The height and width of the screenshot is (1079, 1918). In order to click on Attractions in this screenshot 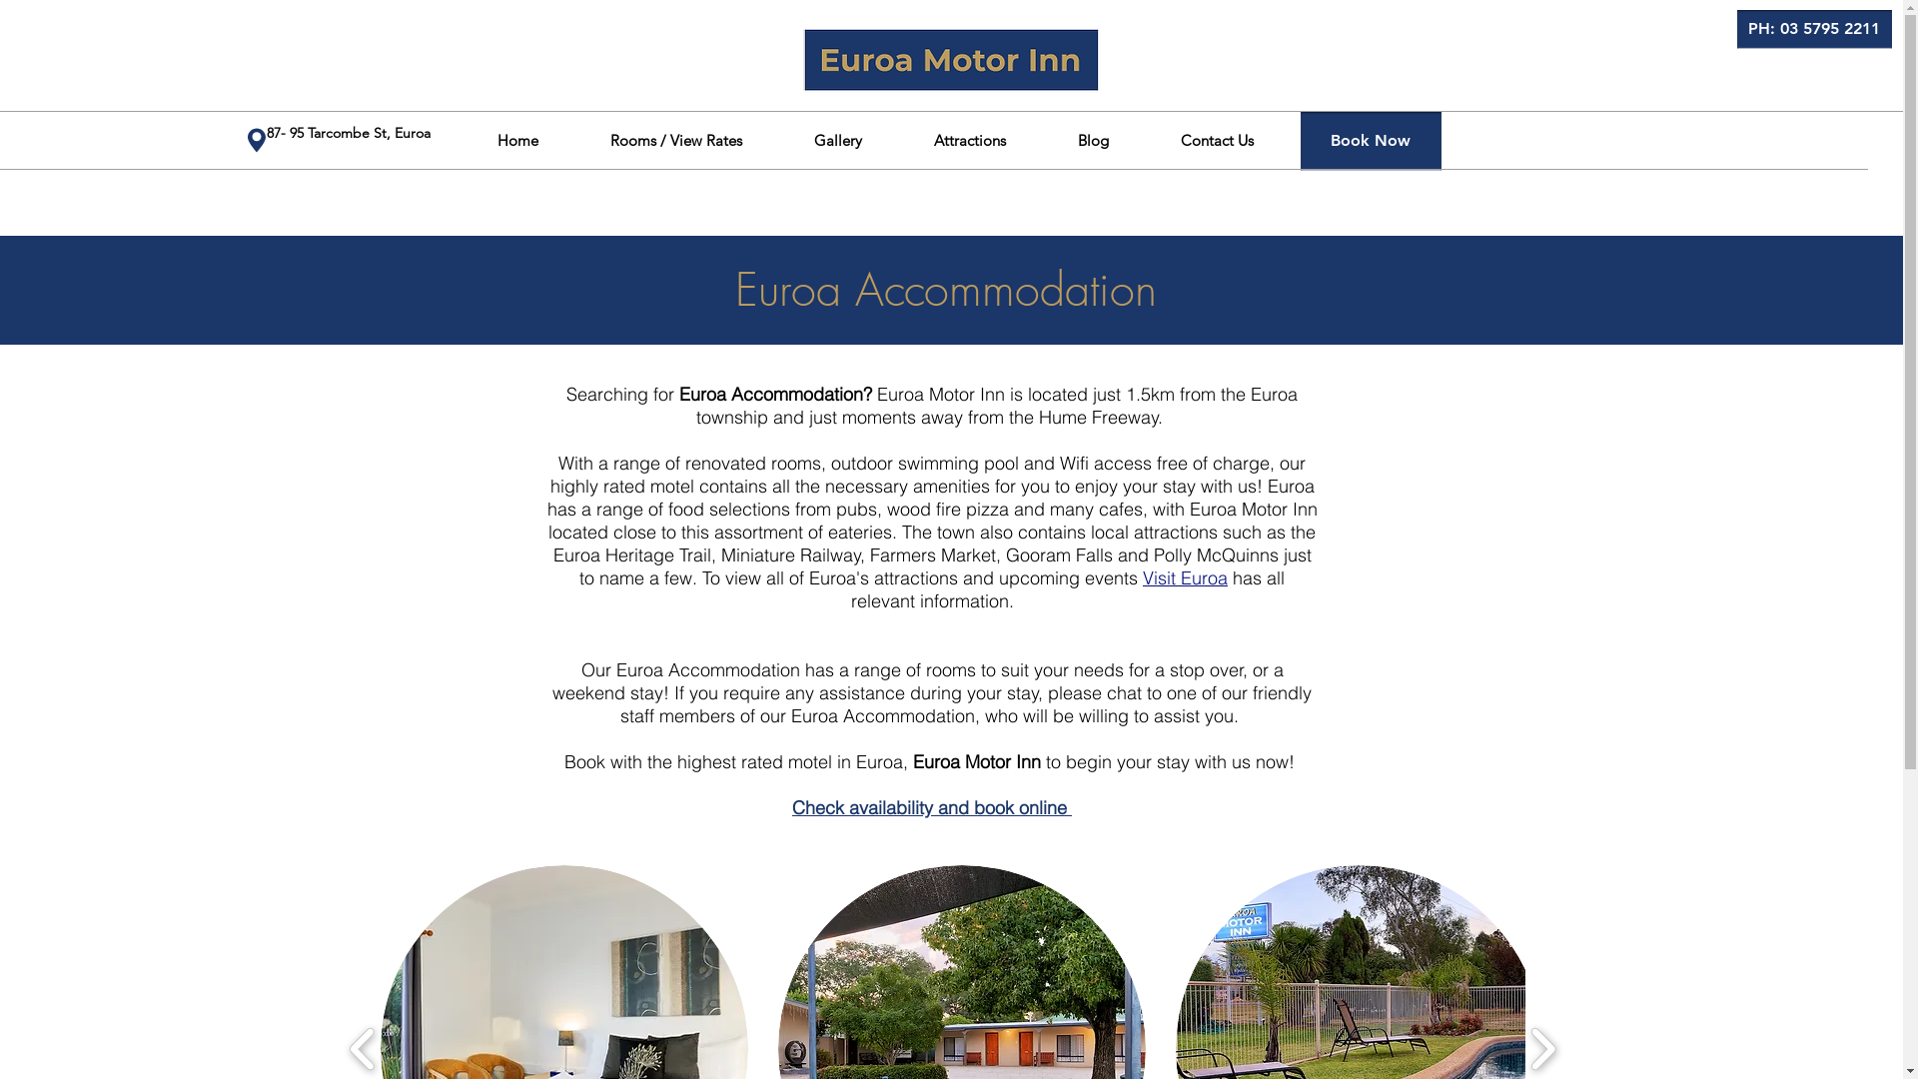, I will do `click(969, 140)`.